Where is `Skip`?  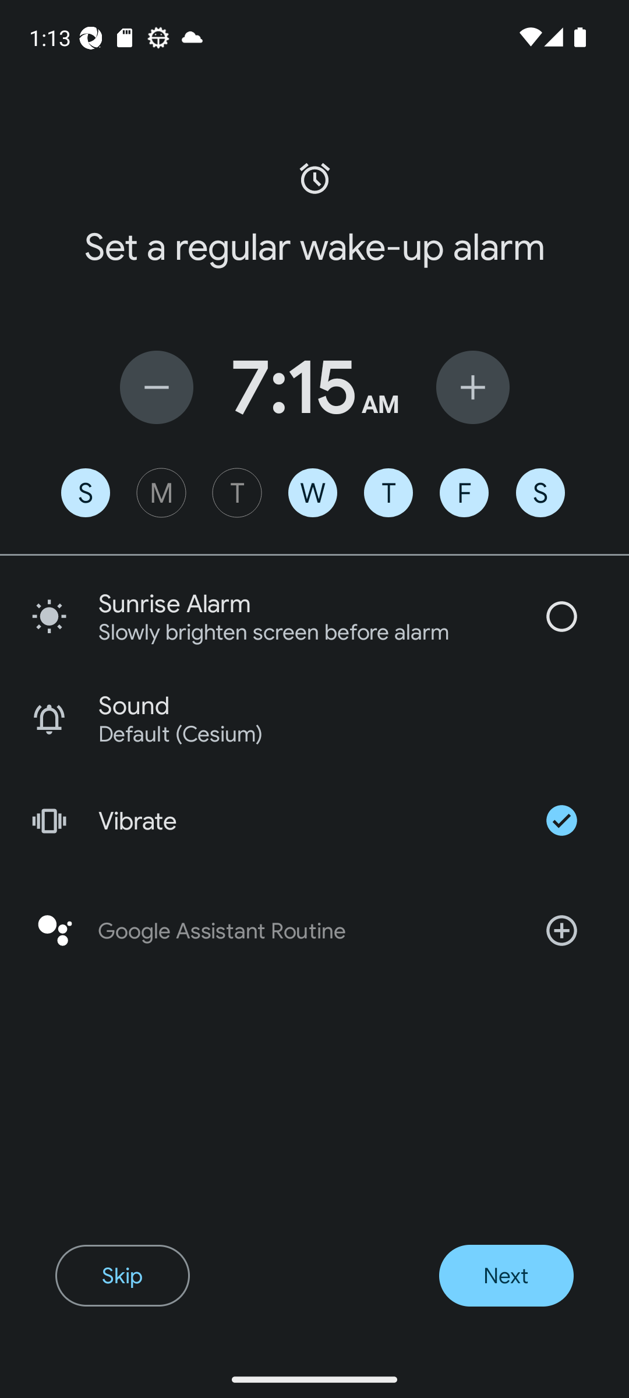 Skip is located at coordinates (122, 1276).